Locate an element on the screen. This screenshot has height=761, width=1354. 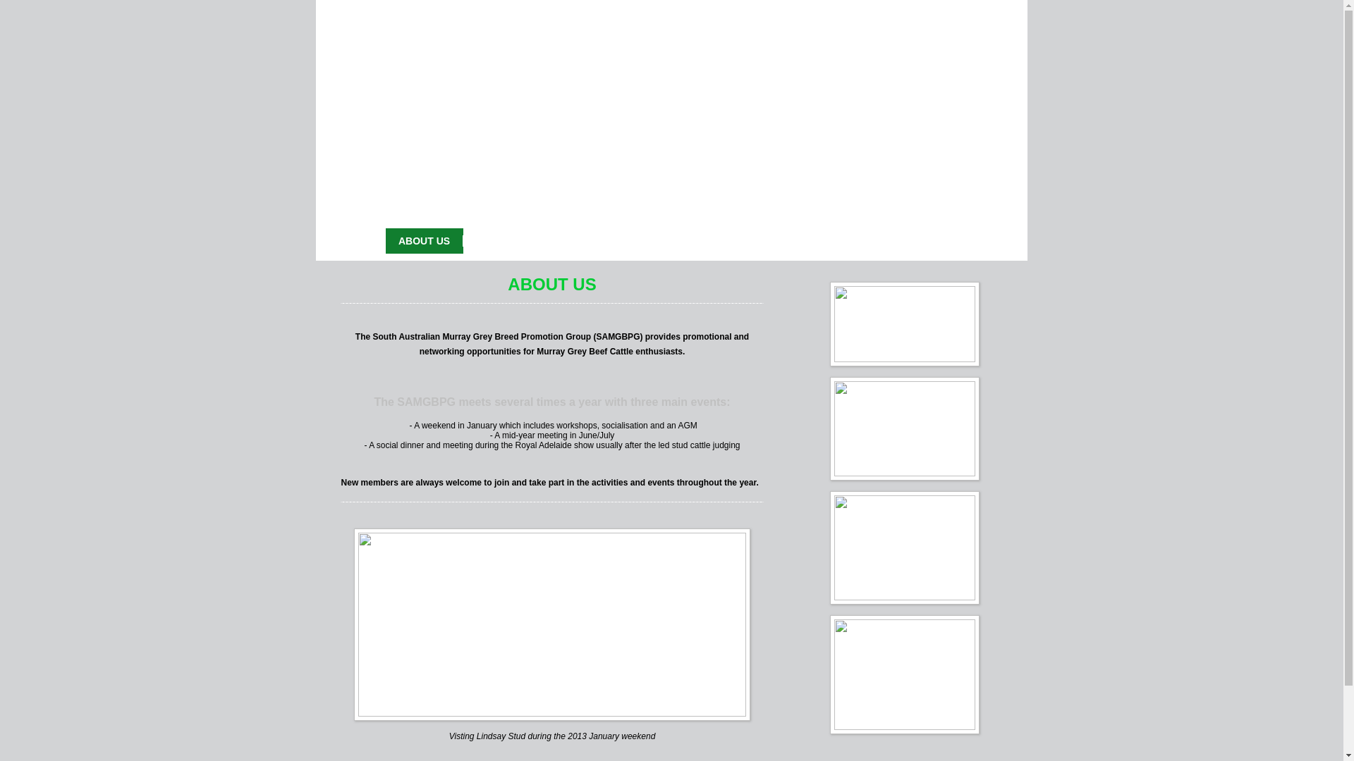
CONTACT US is located at coordinates (979, 241).